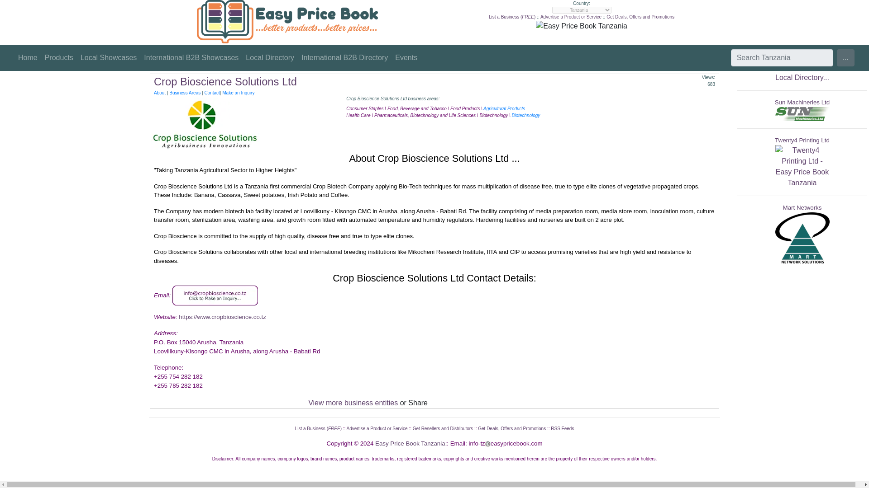 This screenshot has width=869, height=488. Describe the element at coordinates (802, 102) in the screenshot. I see `Sun Machineries Ltd` at that location.